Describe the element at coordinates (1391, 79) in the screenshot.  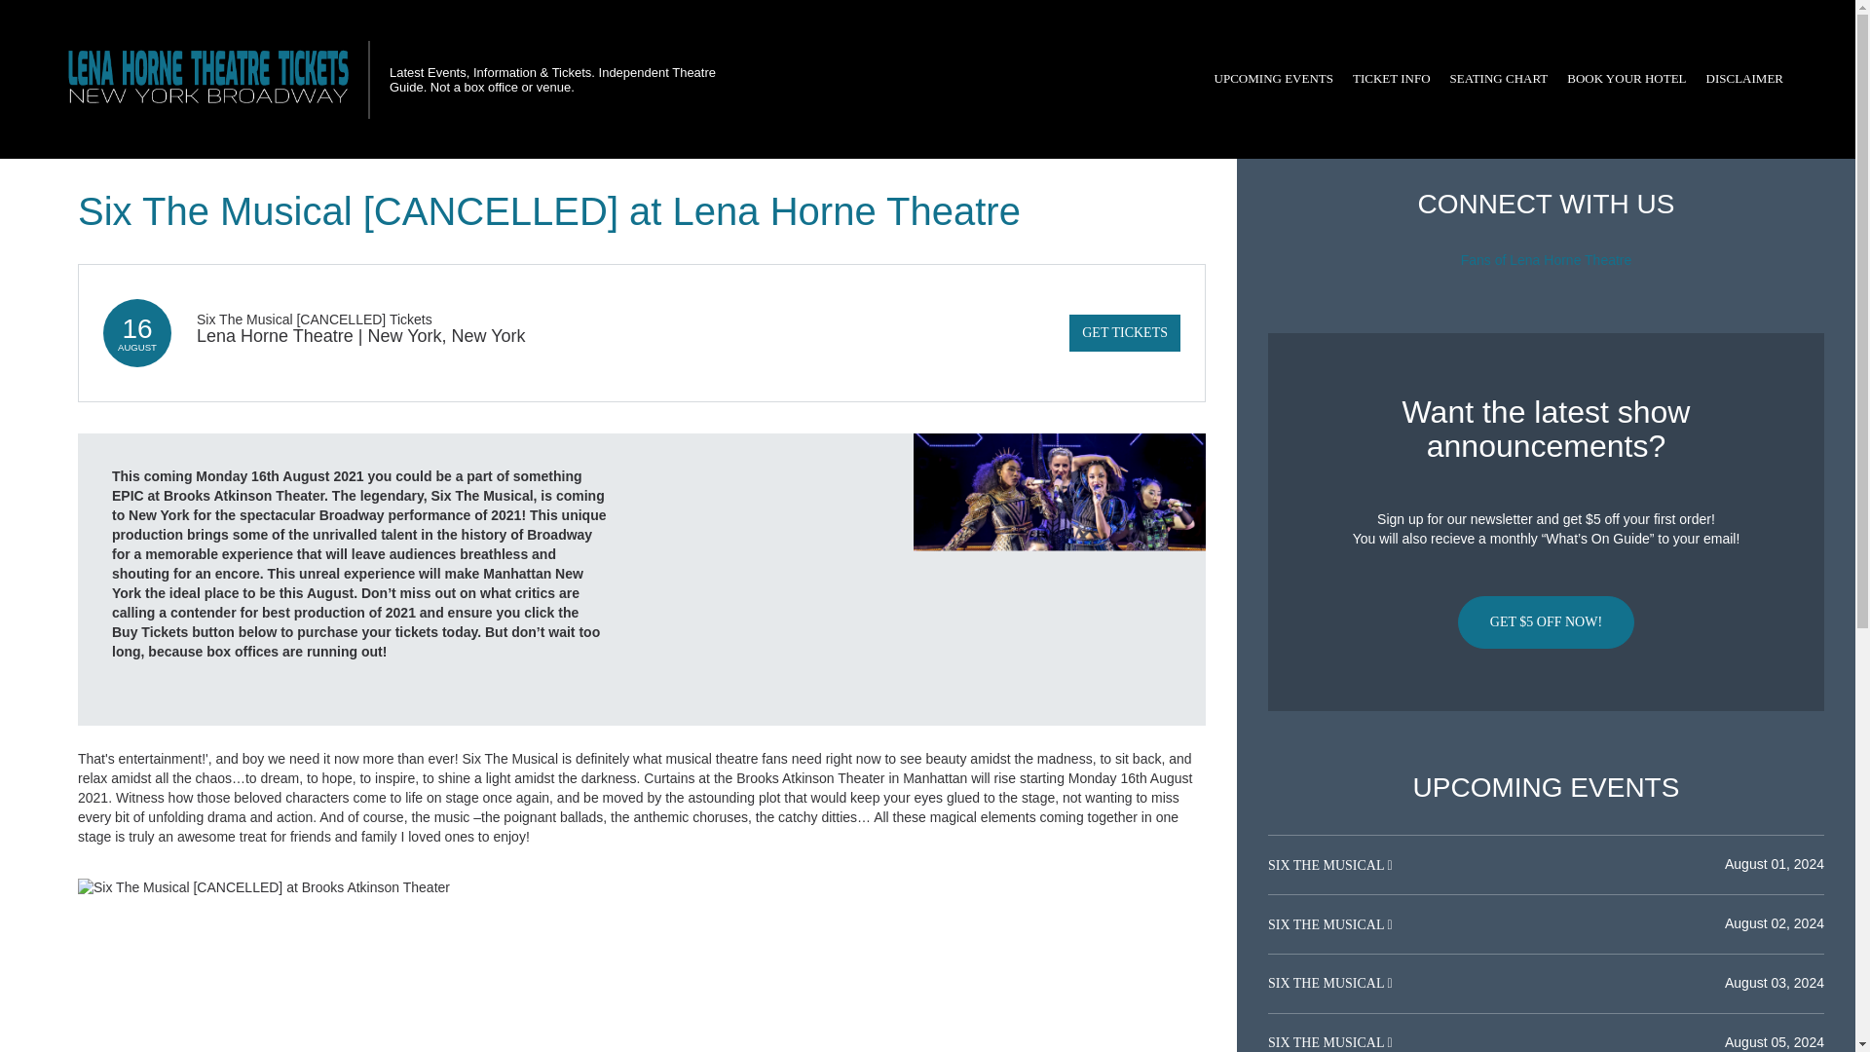
I see `TICKET INFO` at that location.